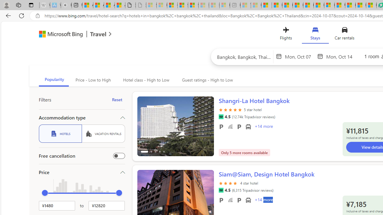  I want to click on Free cancellation, so click(119, 156).